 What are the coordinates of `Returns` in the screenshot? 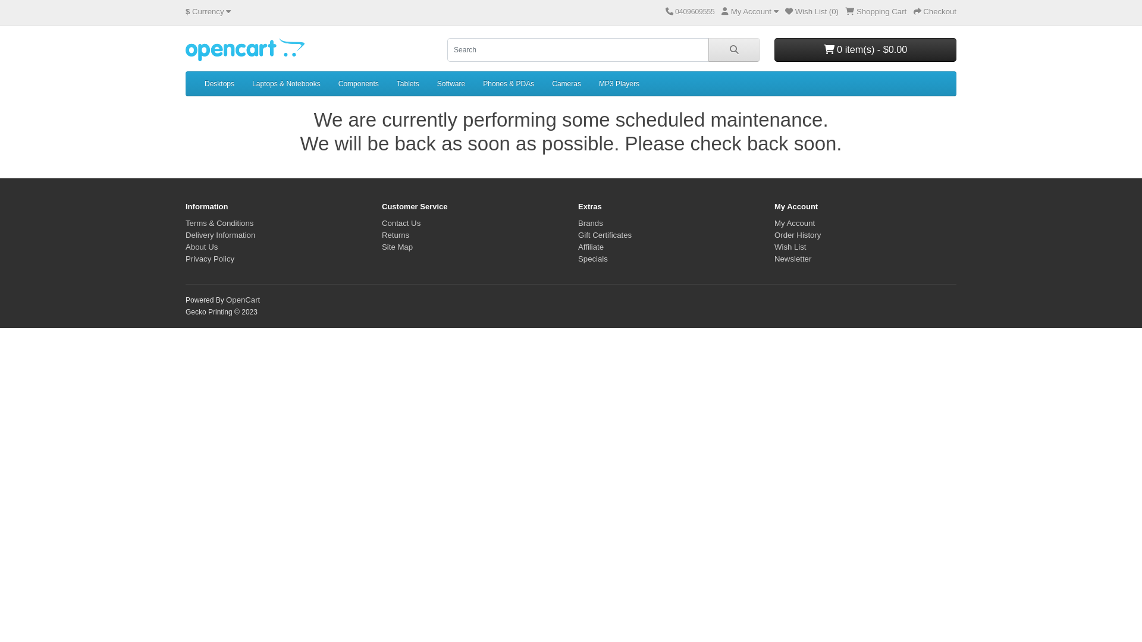 It's located at (396, 235).